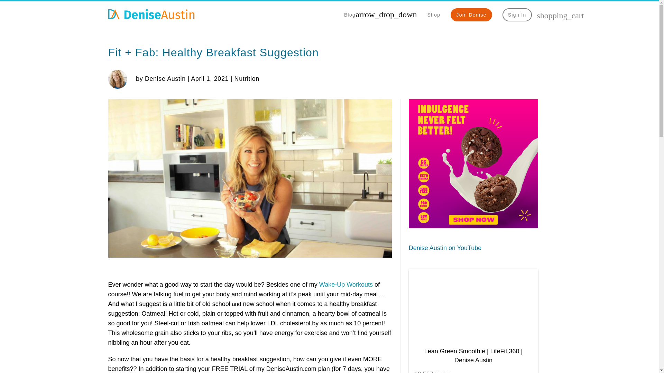 This screenshot has width=664, height=373. I want to click on Join Denise, so click(471, 15).